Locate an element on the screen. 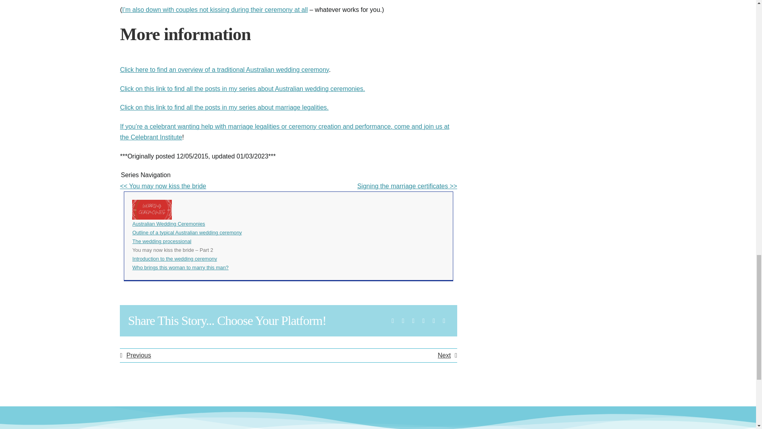 Image resolution: width=762 pixels, height=429 pixels. Outline of a typical Australian wedding ceremony is located at coordinates (187, 232).